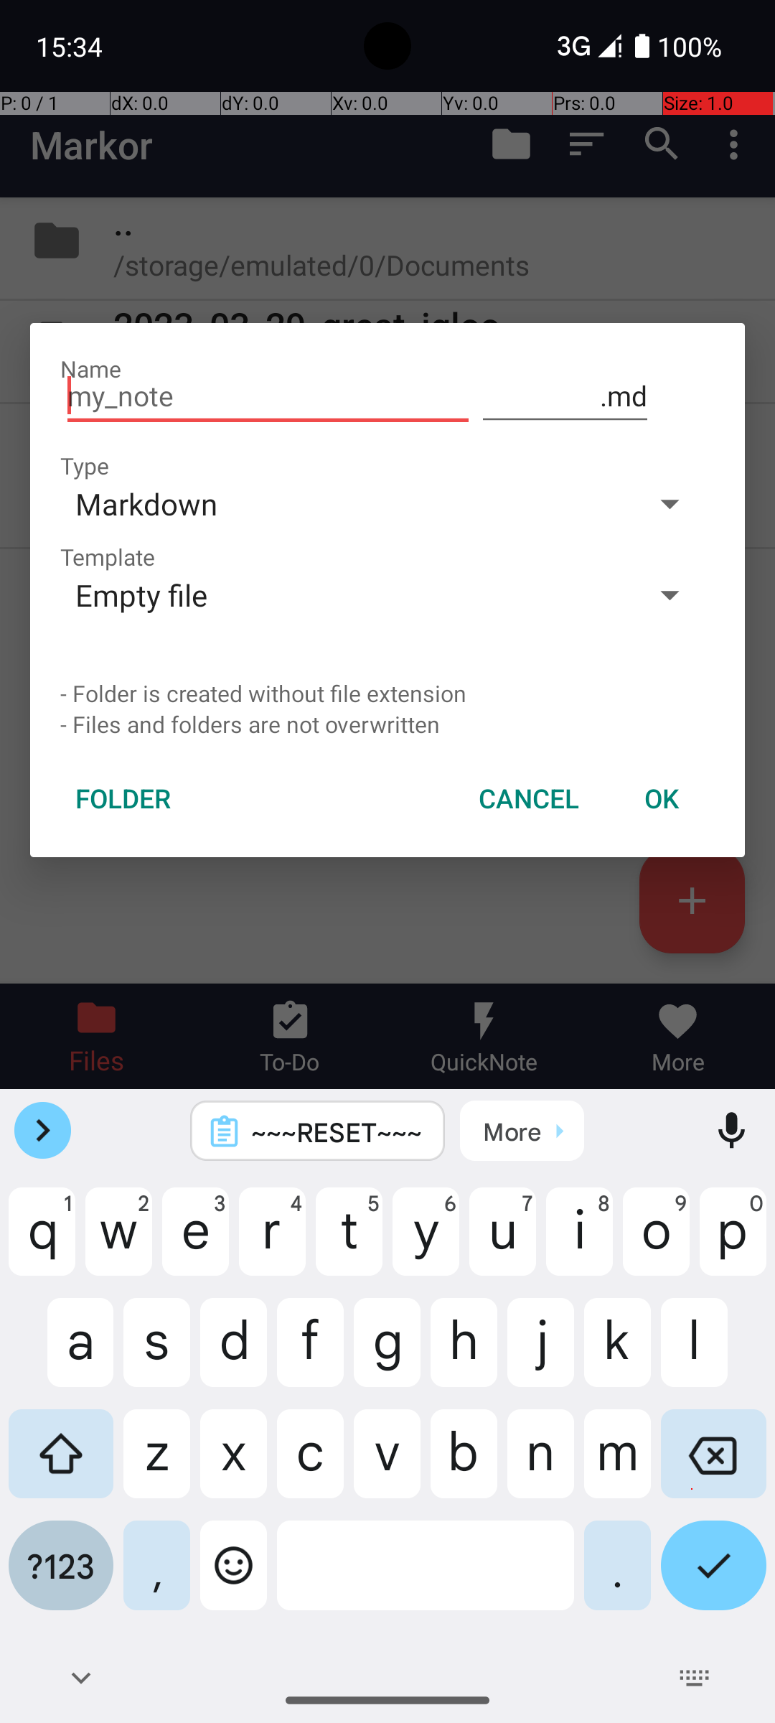 The image size is (775, 1723). I want to click on ~~~RESET~~~, so click(337, 1131).